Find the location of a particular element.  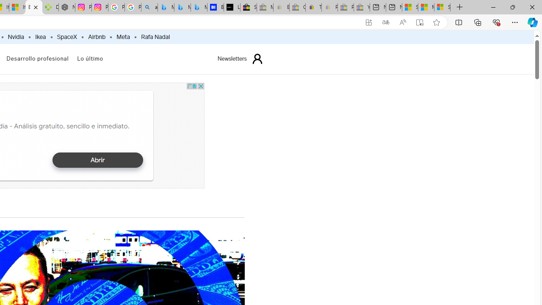

Abrir is located at coordinates (97, 160).